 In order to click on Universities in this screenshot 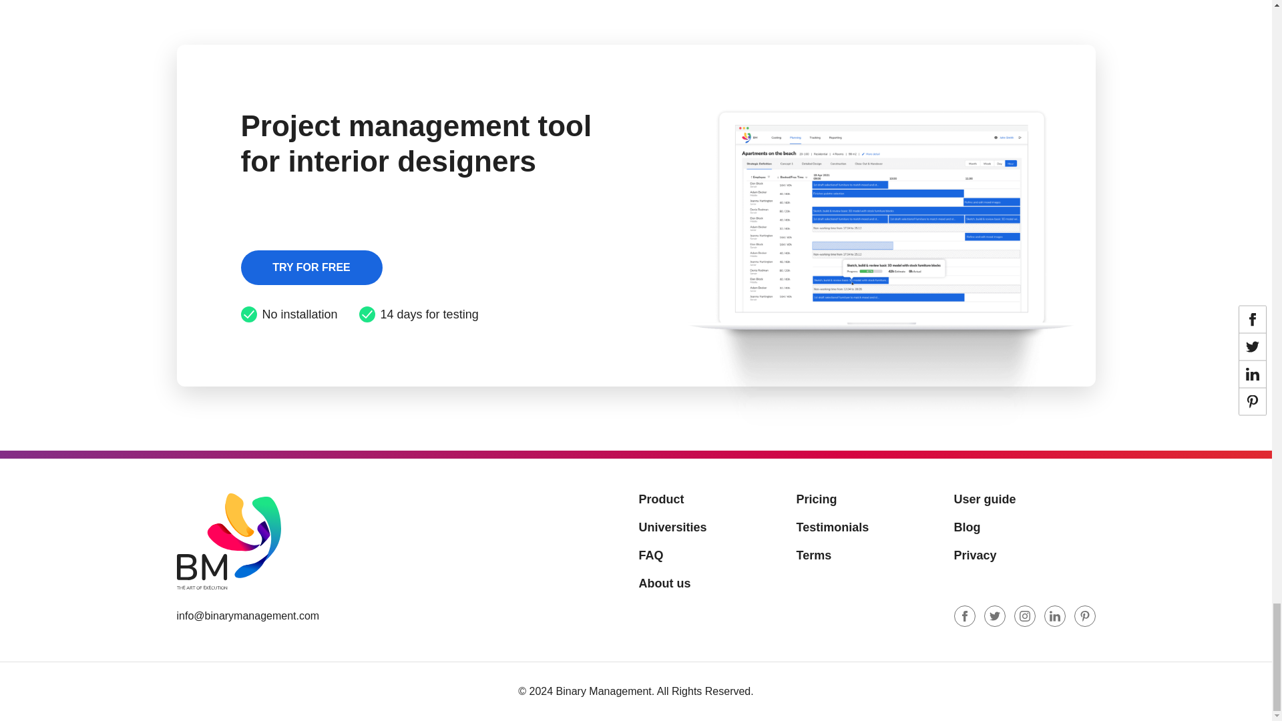, I will do `click(709, 527)`.